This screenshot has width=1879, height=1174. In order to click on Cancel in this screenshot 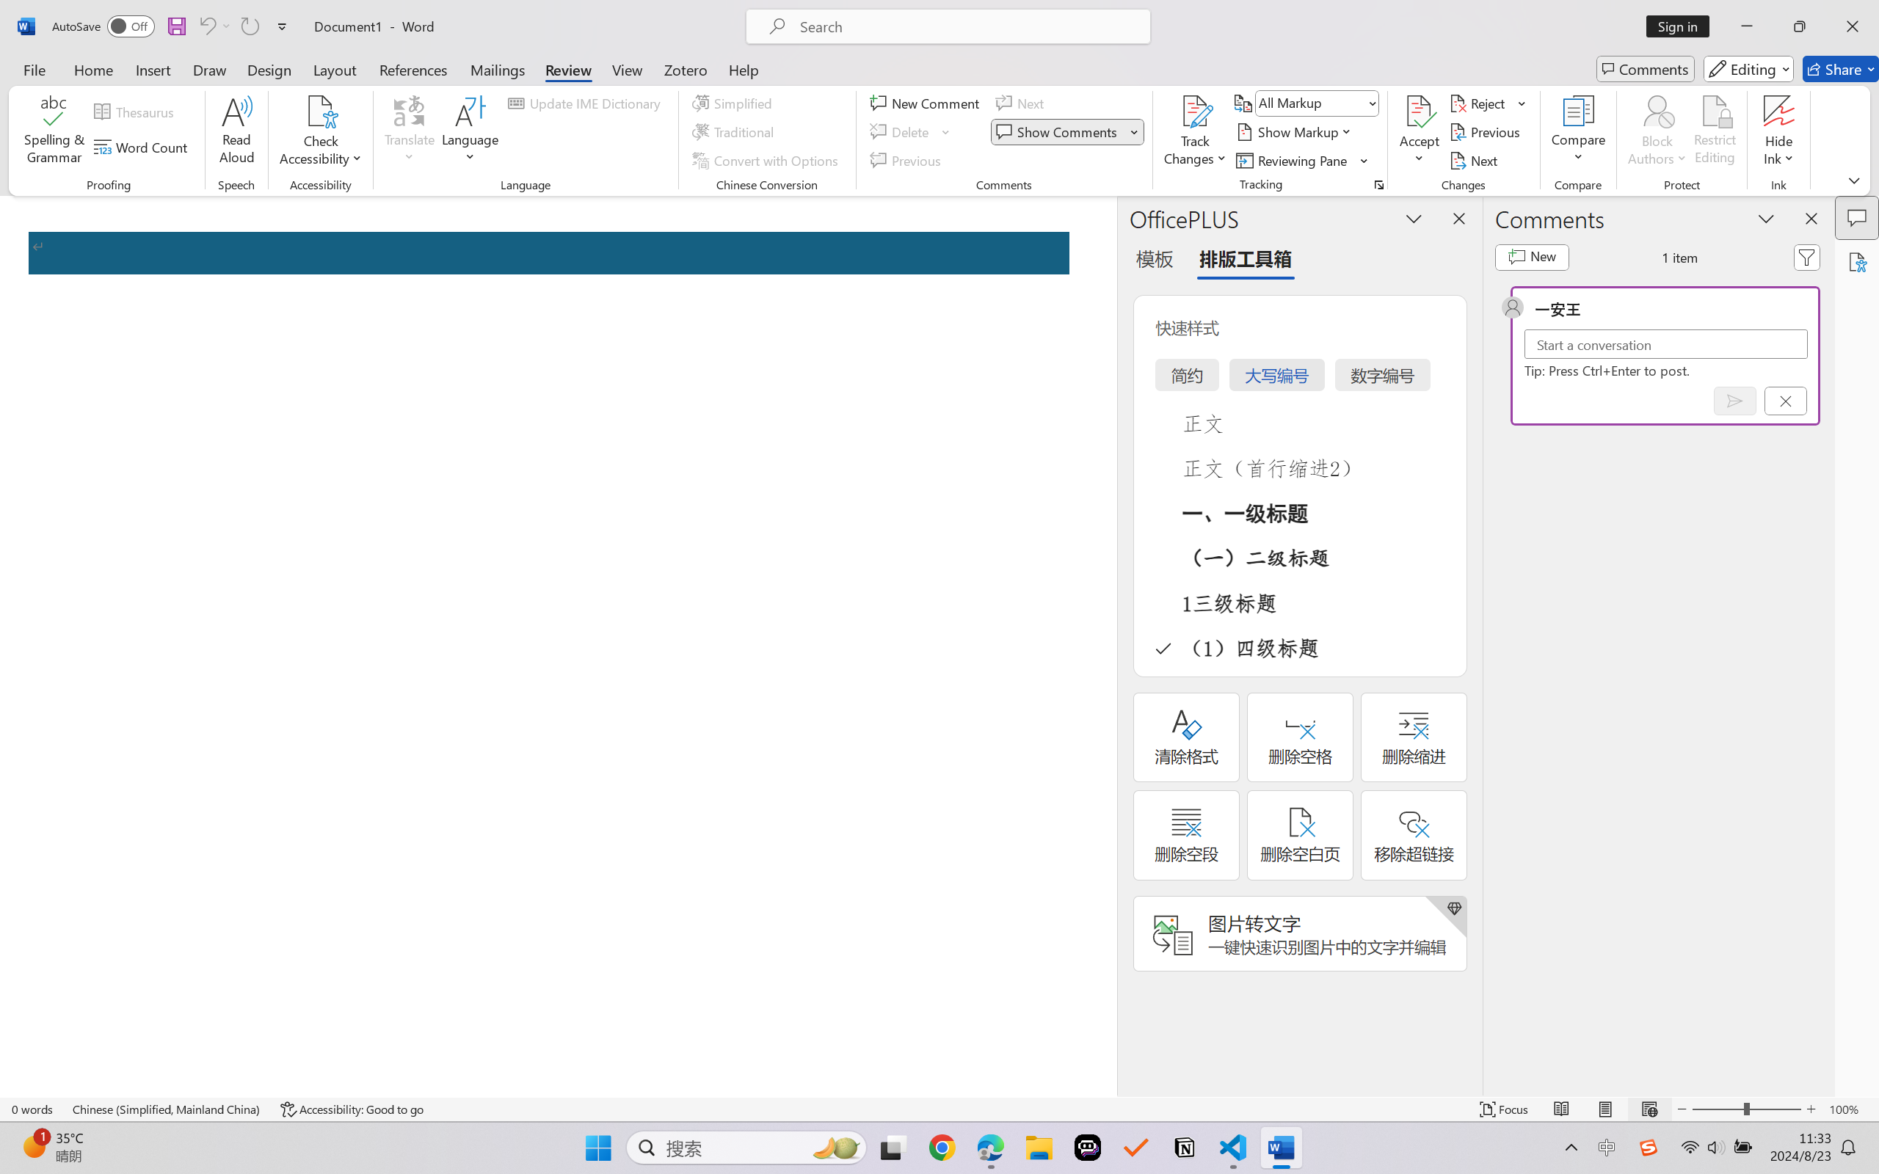, I will do `click(1785, 401)`.